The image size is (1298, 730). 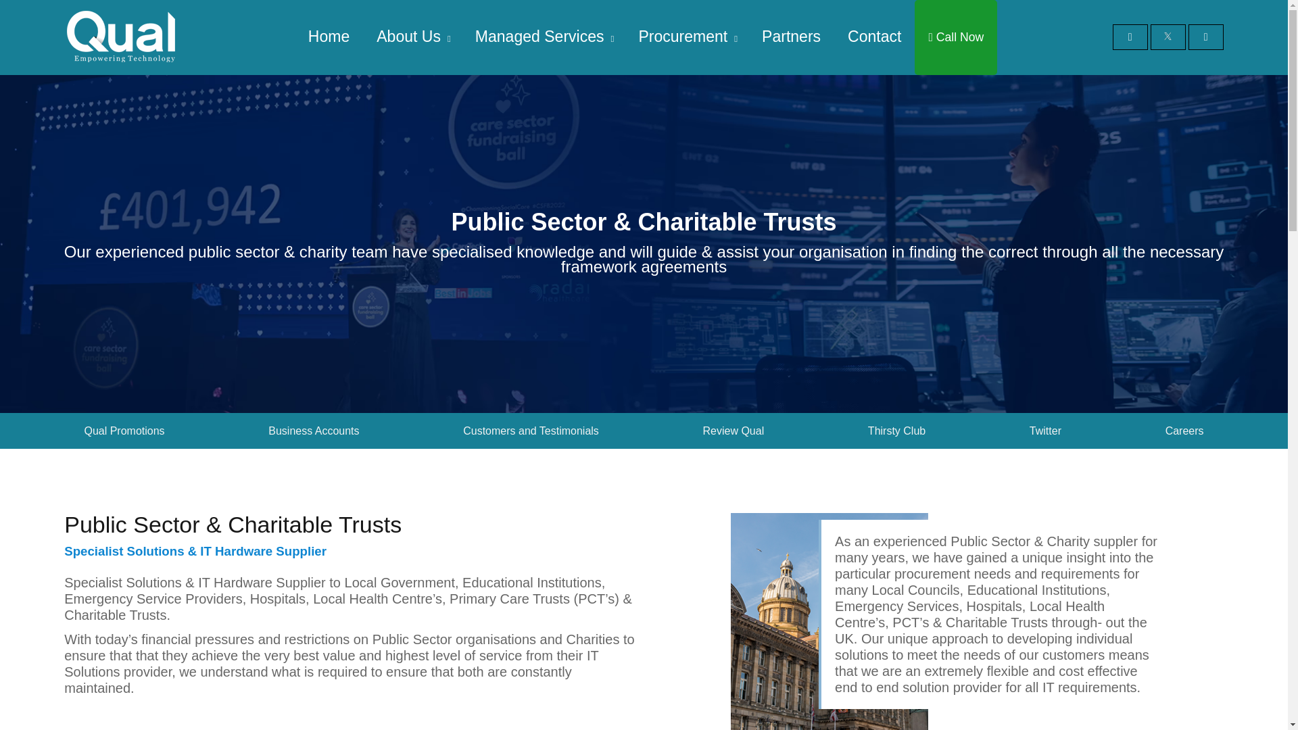 What do you see at coordinates (539, 36) in the screenshot?
I see `Managed Services` at bounding box center [539, 36].